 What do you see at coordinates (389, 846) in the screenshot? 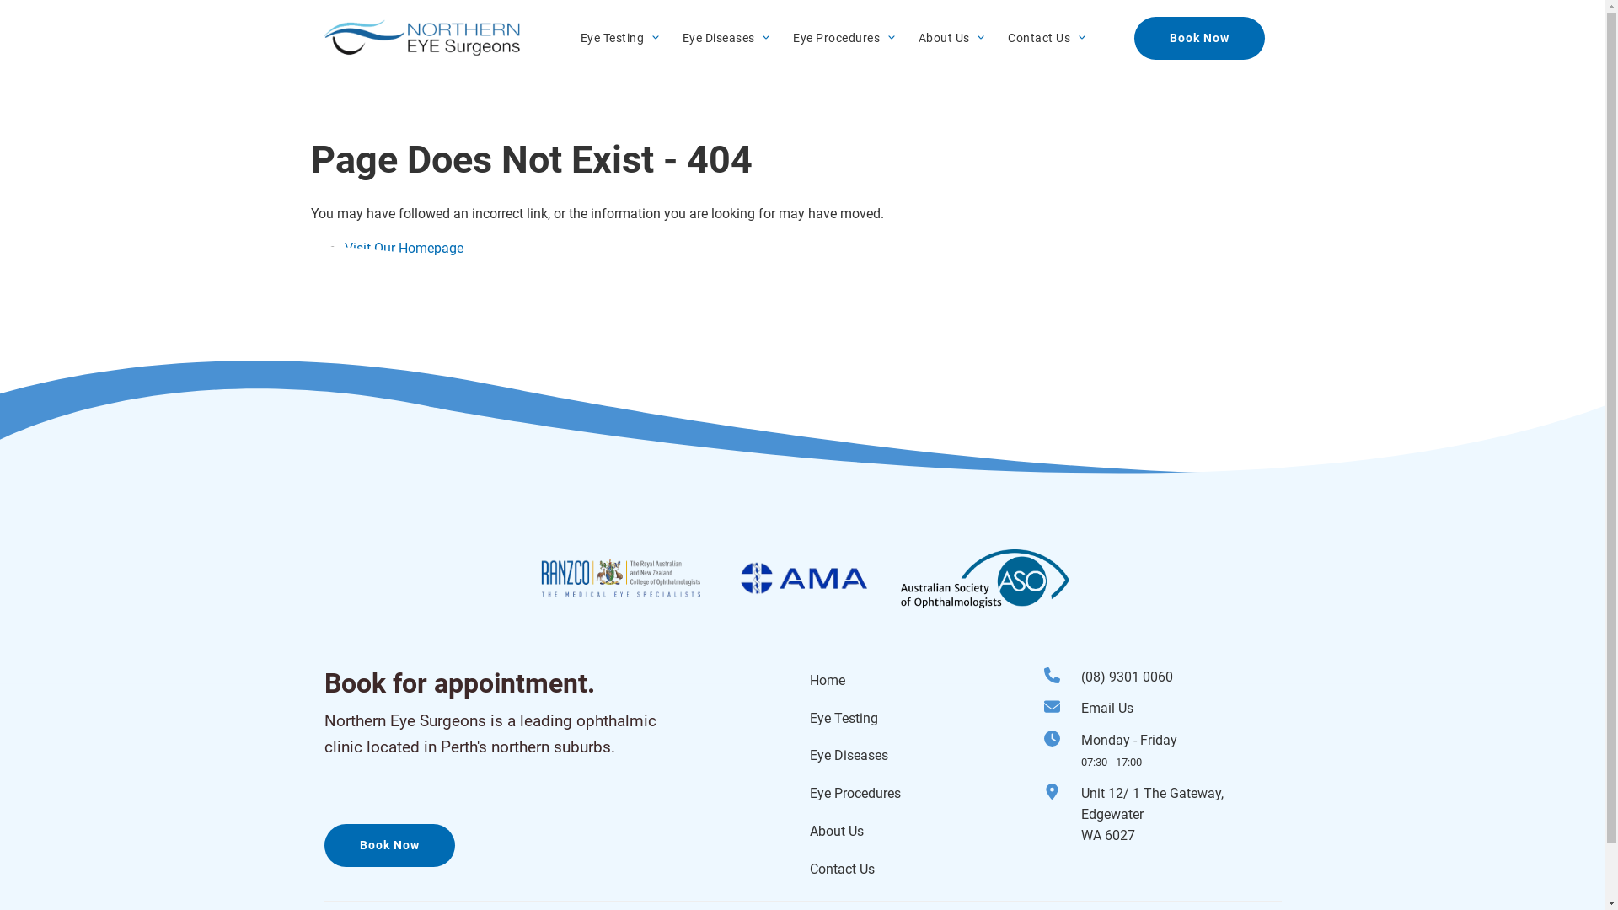
I see `Book Now` at bounding box center [389, 846].